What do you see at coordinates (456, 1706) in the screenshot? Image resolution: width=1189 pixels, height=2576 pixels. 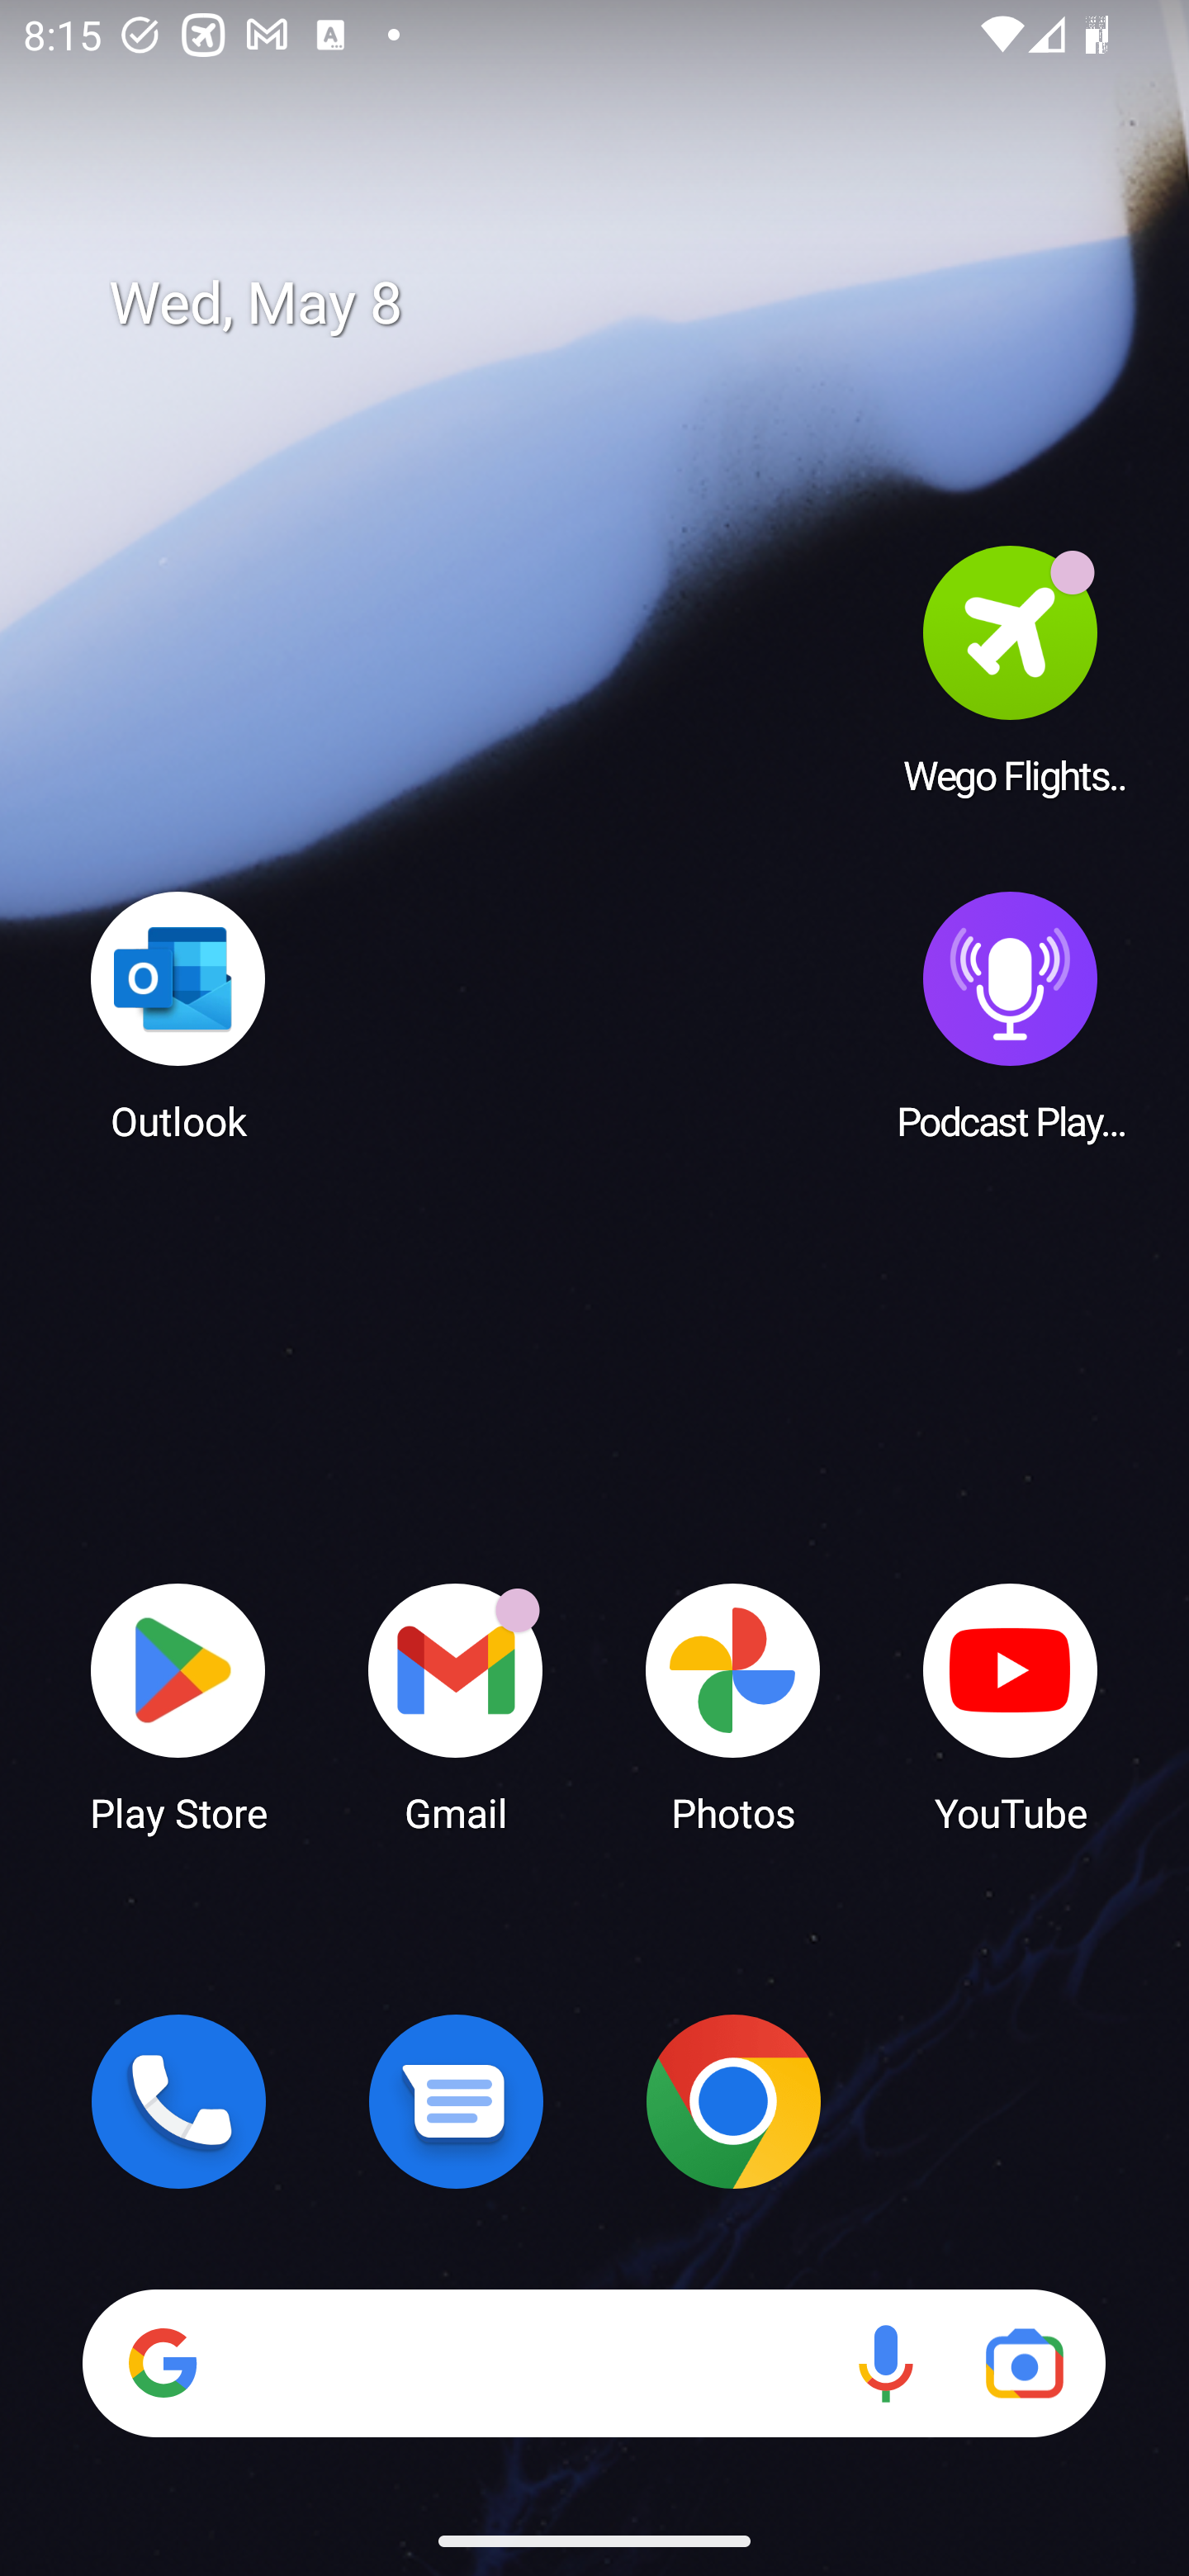 I see `Gmail Gmail has 17 notifications` at bounding box center [456, 1706].